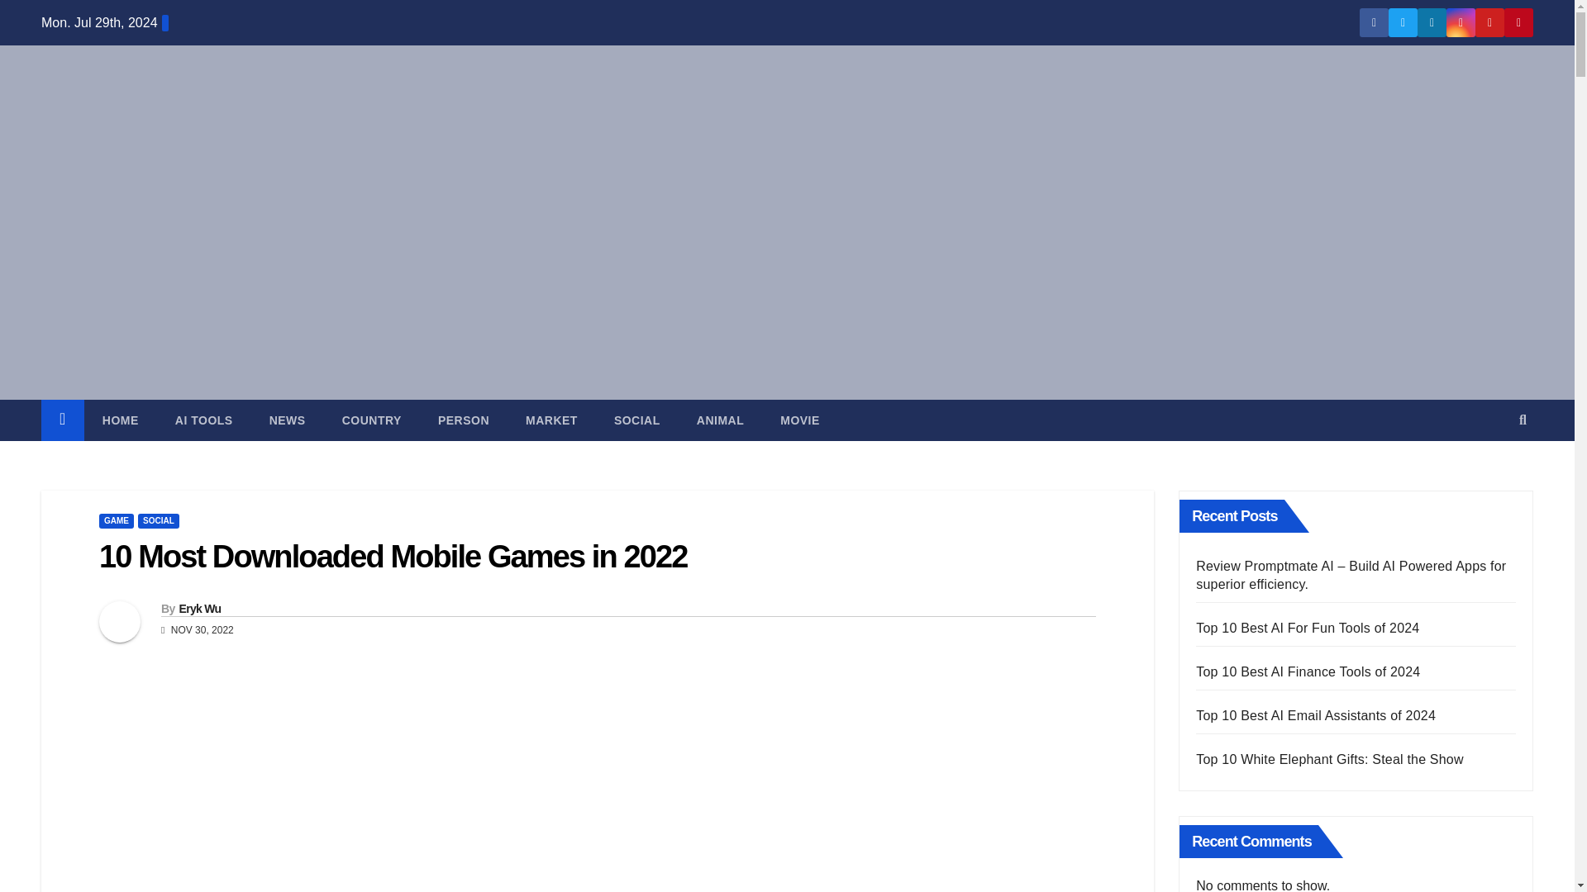 Image resolution: width=1587 pixels, height=892 pixels. What do you see at coordinates (287, 420) in the screenshot?
I see `News` at bounding box center [287, 420].